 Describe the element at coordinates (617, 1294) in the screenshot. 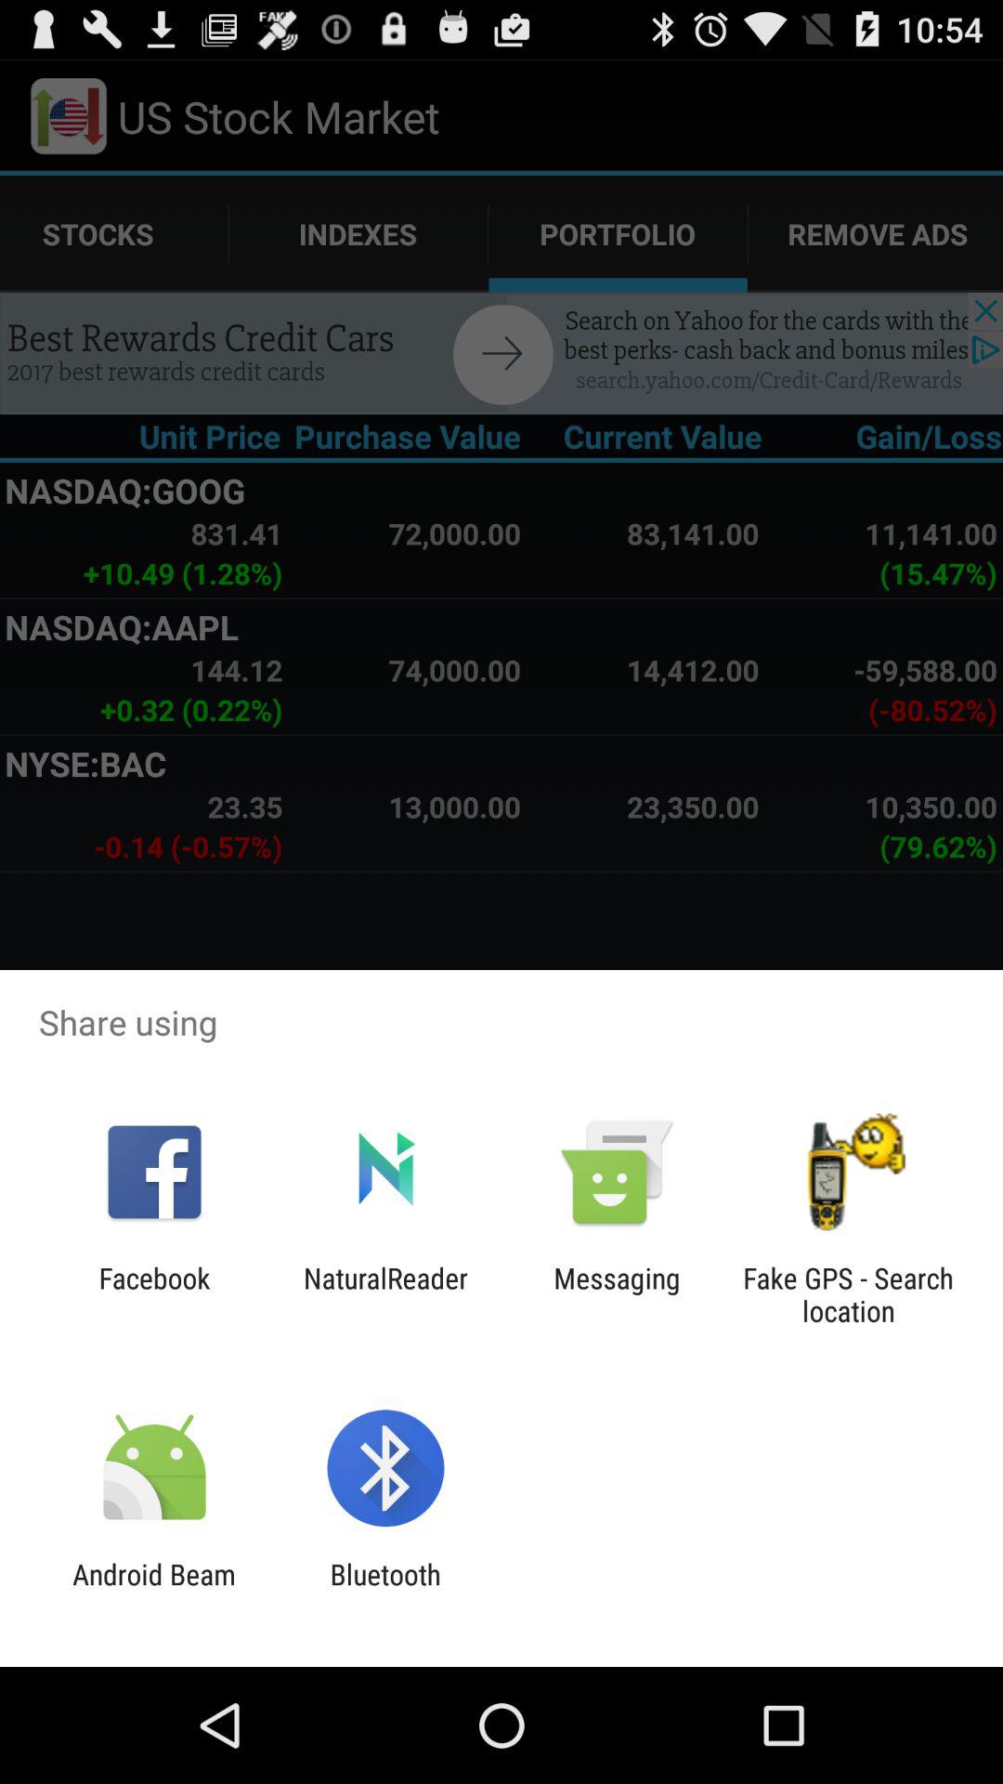

I see `click the item next to the naturalreader item` at that location.